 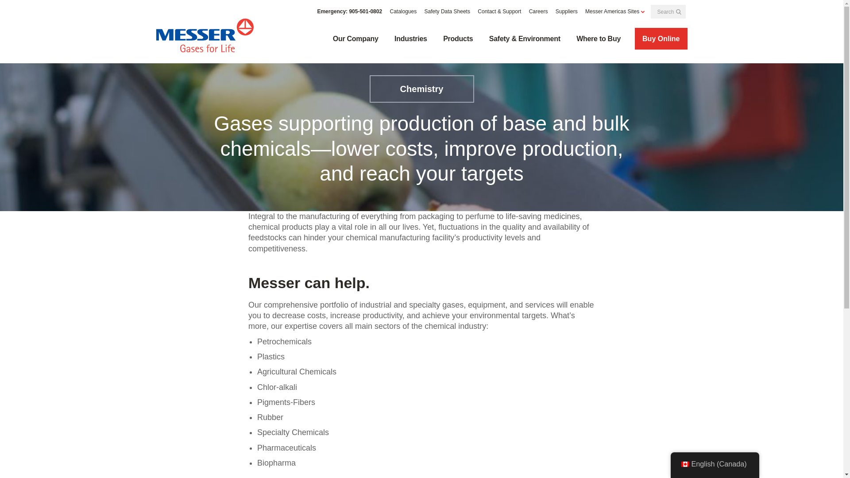 What do you see at coordinates (355, 39) in the screenshot?
I see `Our Company` at bounding box center [355, 39].